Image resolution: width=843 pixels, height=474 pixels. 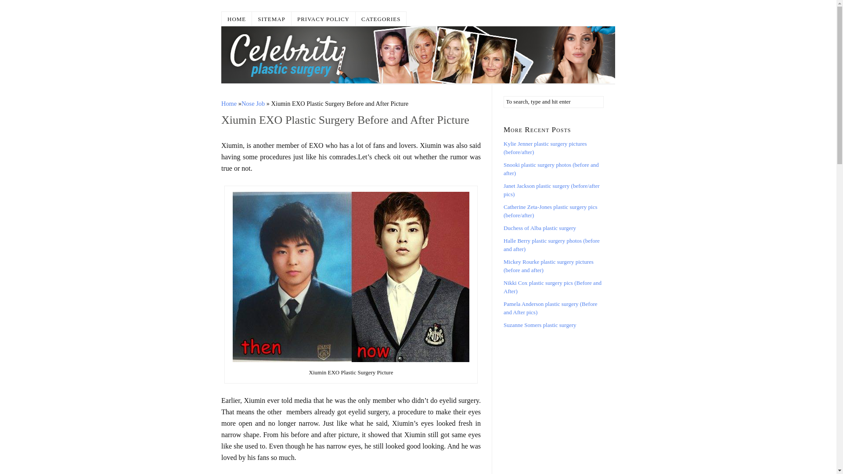 I want to click on Xiumin EXO Plastic Surgery Picture, so click(x=351, y=277).